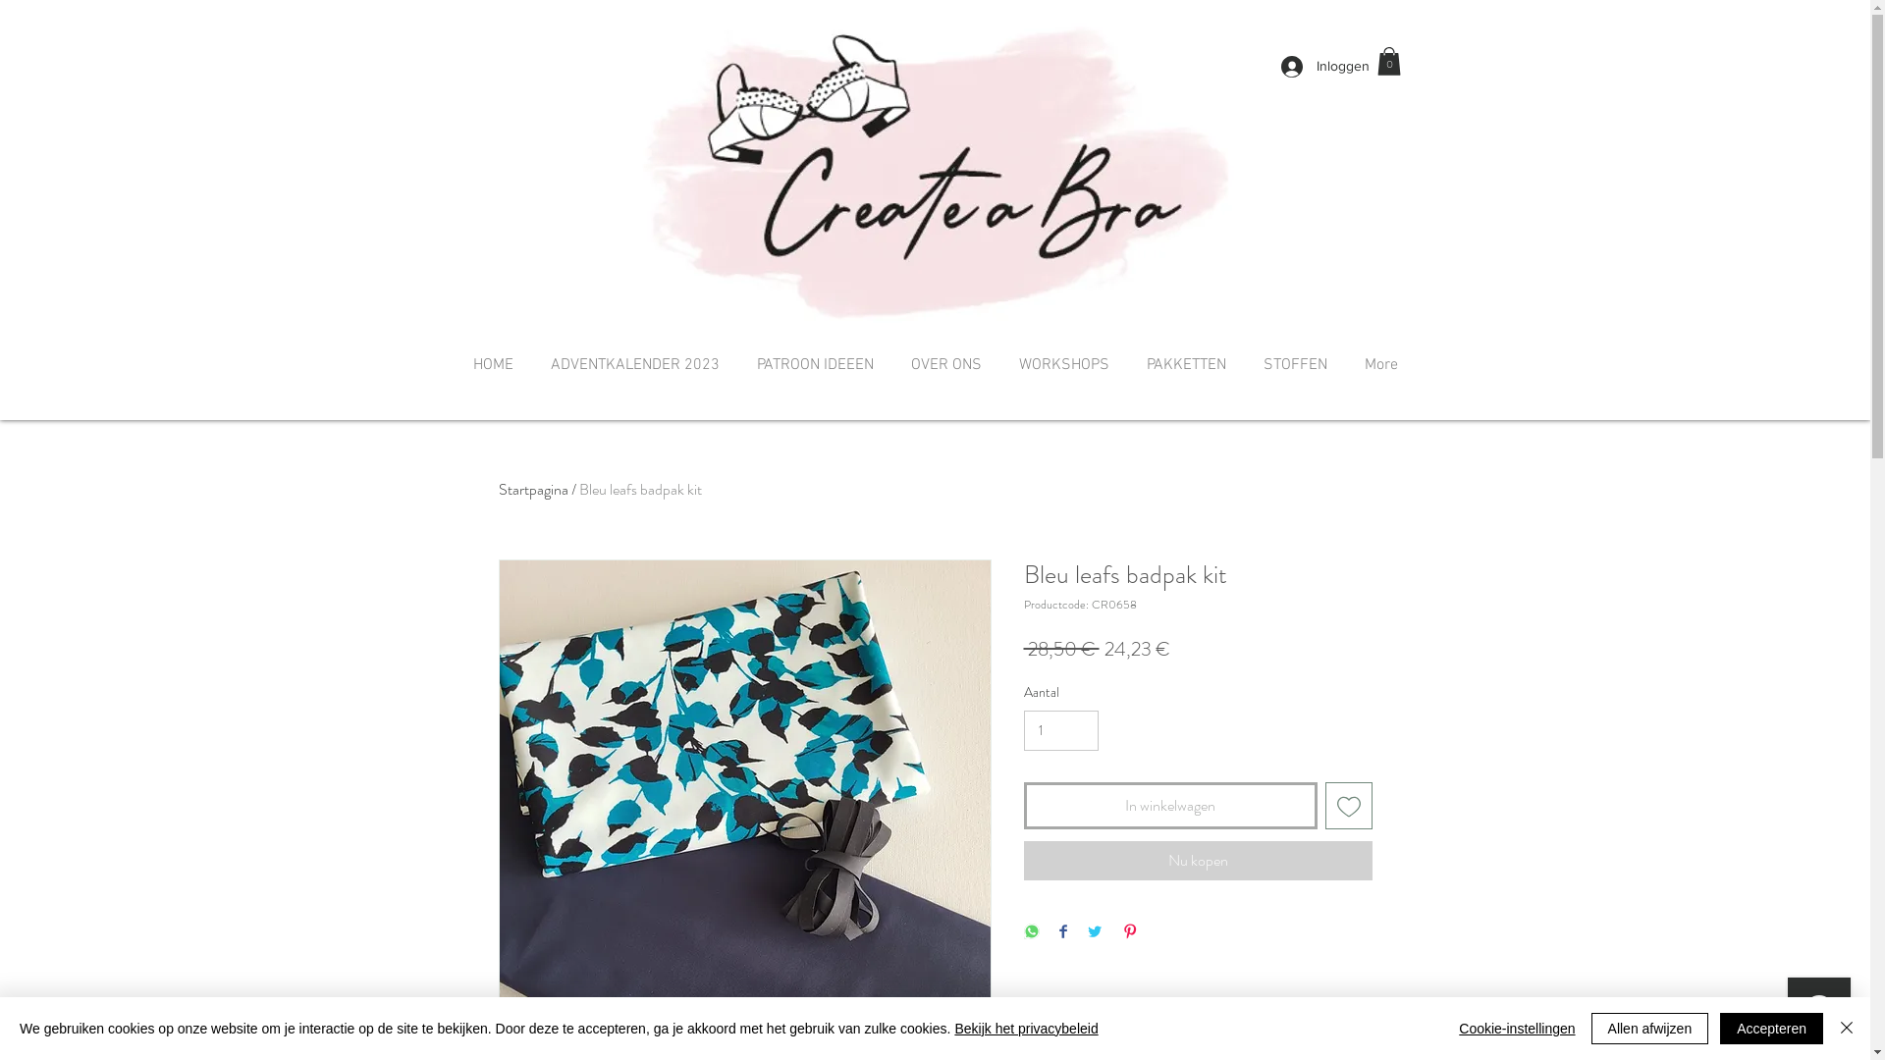 The image size is (1885, 1060). What do you see at coordinates (935, 173) in the screenshot?
I see `TEST` at bounding box center [935, 173].